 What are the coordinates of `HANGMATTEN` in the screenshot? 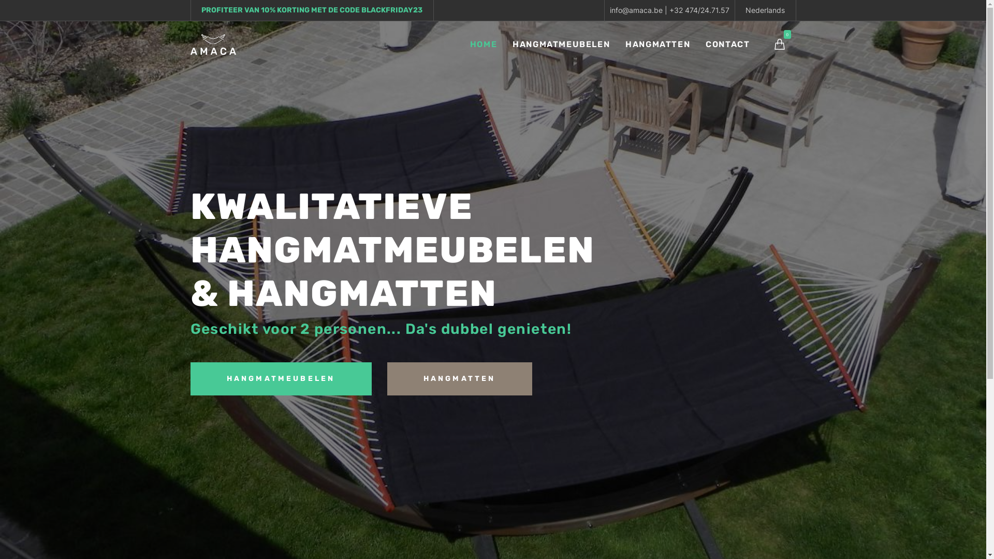 It's located at (657, 45).